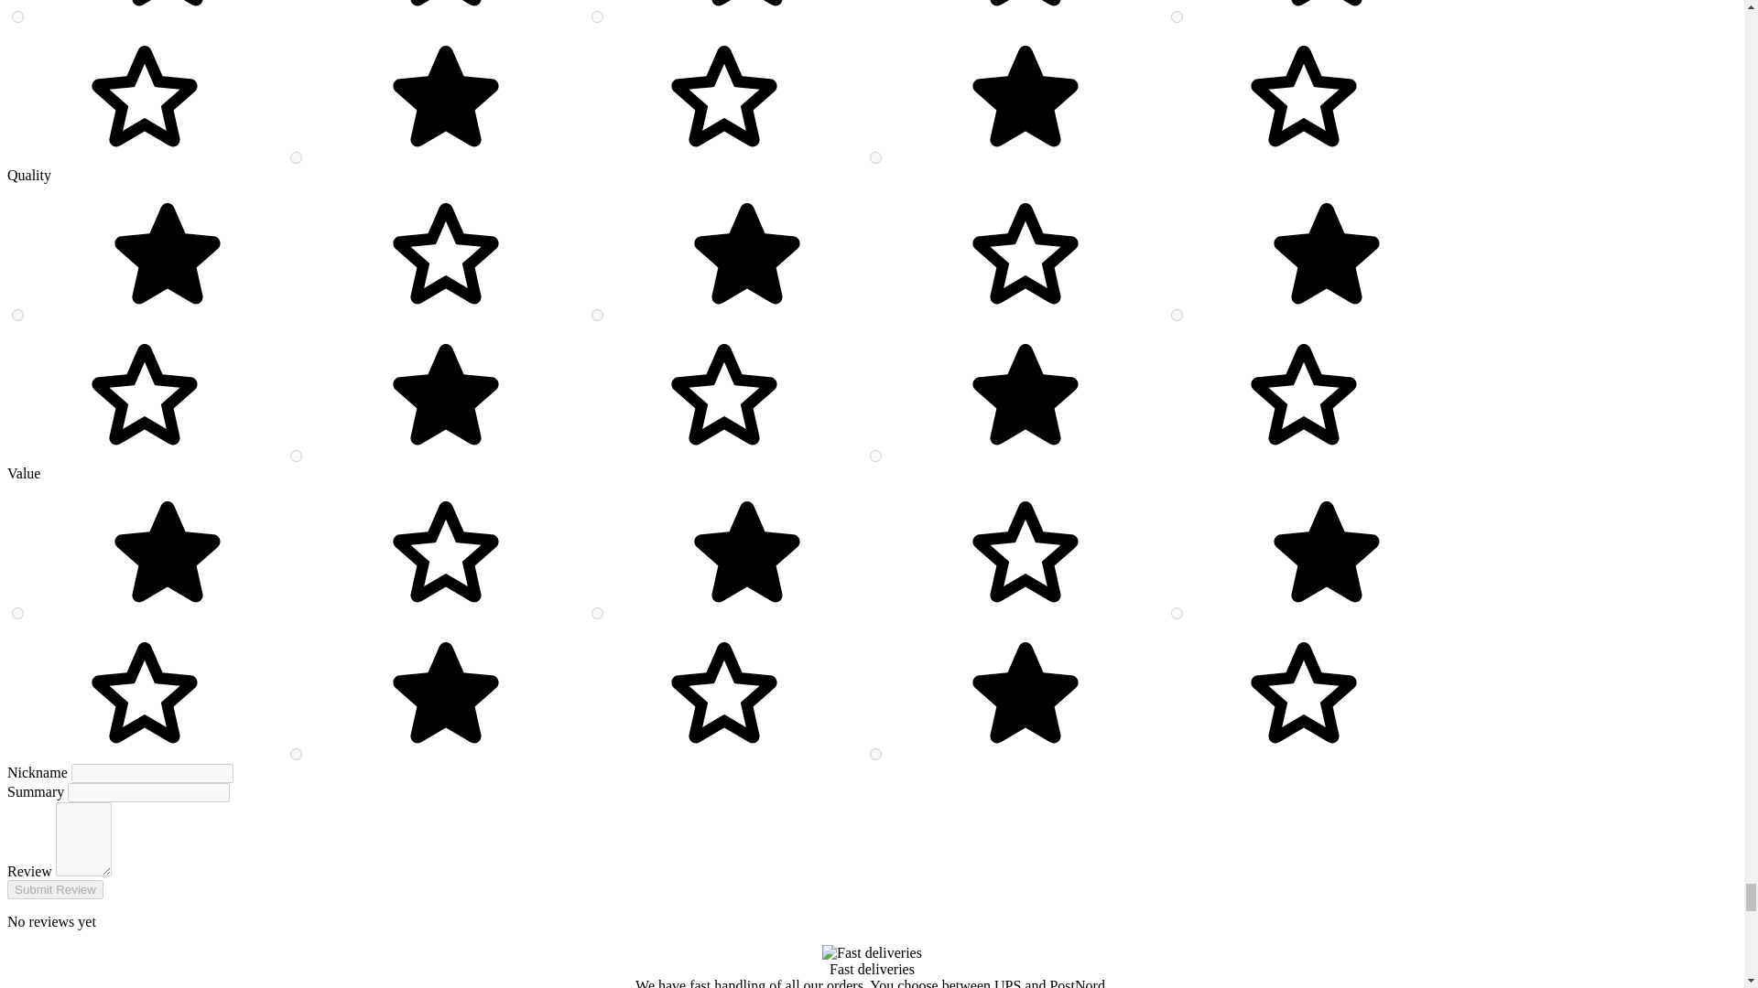 The width and height of the screenshot is (1758, 988). Describe the element at coordinates (308, 17) in the screenshot. I see `1 star` at that location.